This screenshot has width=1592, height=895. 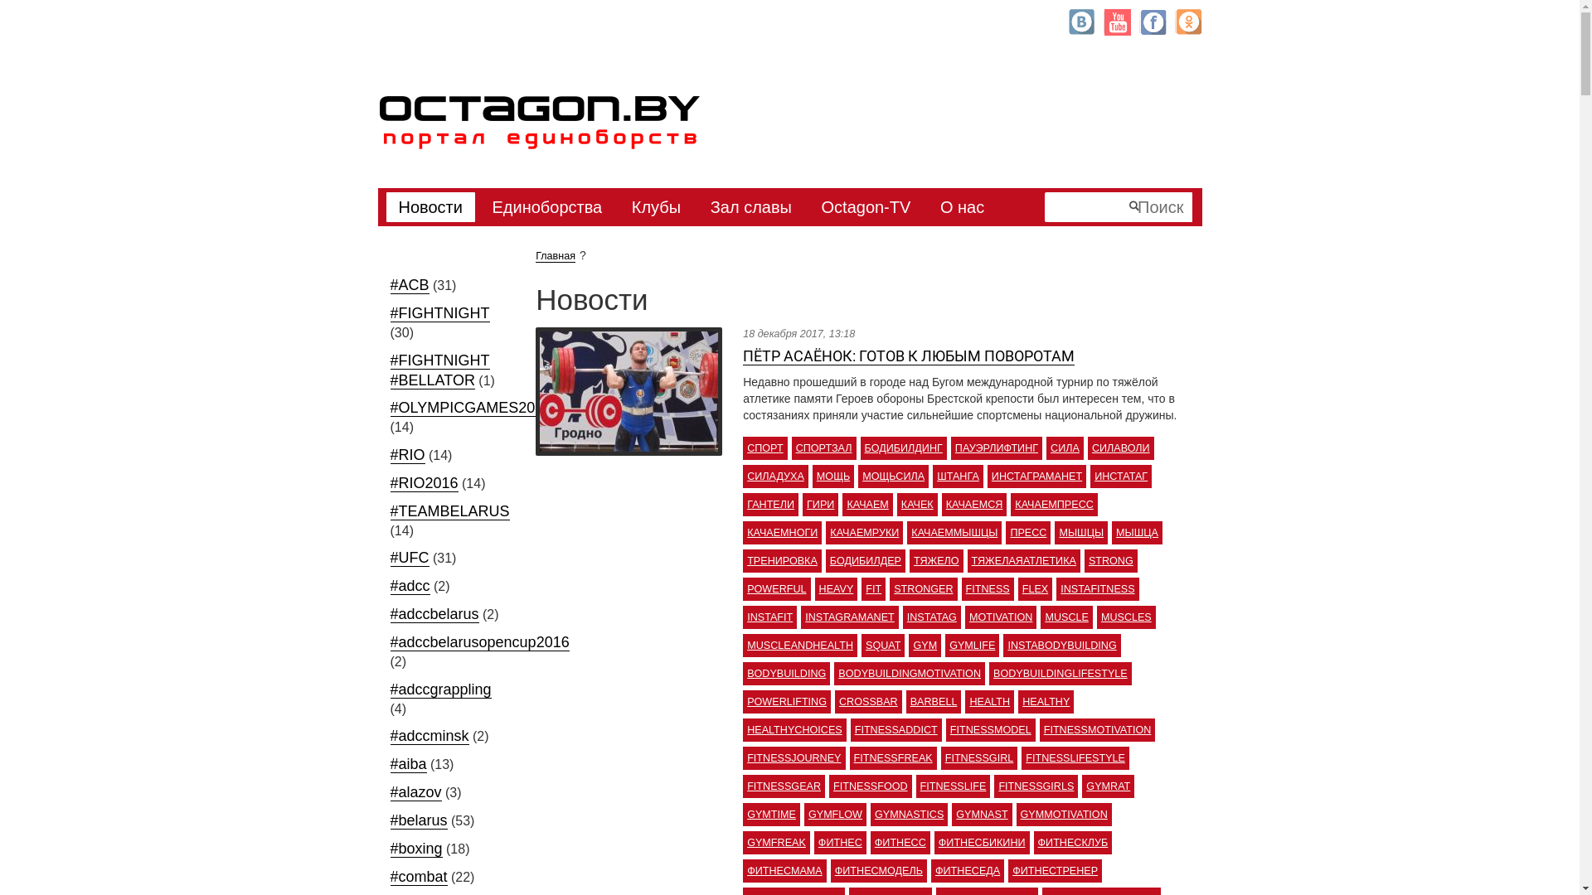 What do you see at coordinates (434, 615) in the screenshot?
I see `#adccbelarus` at bounding box center [434, 615].